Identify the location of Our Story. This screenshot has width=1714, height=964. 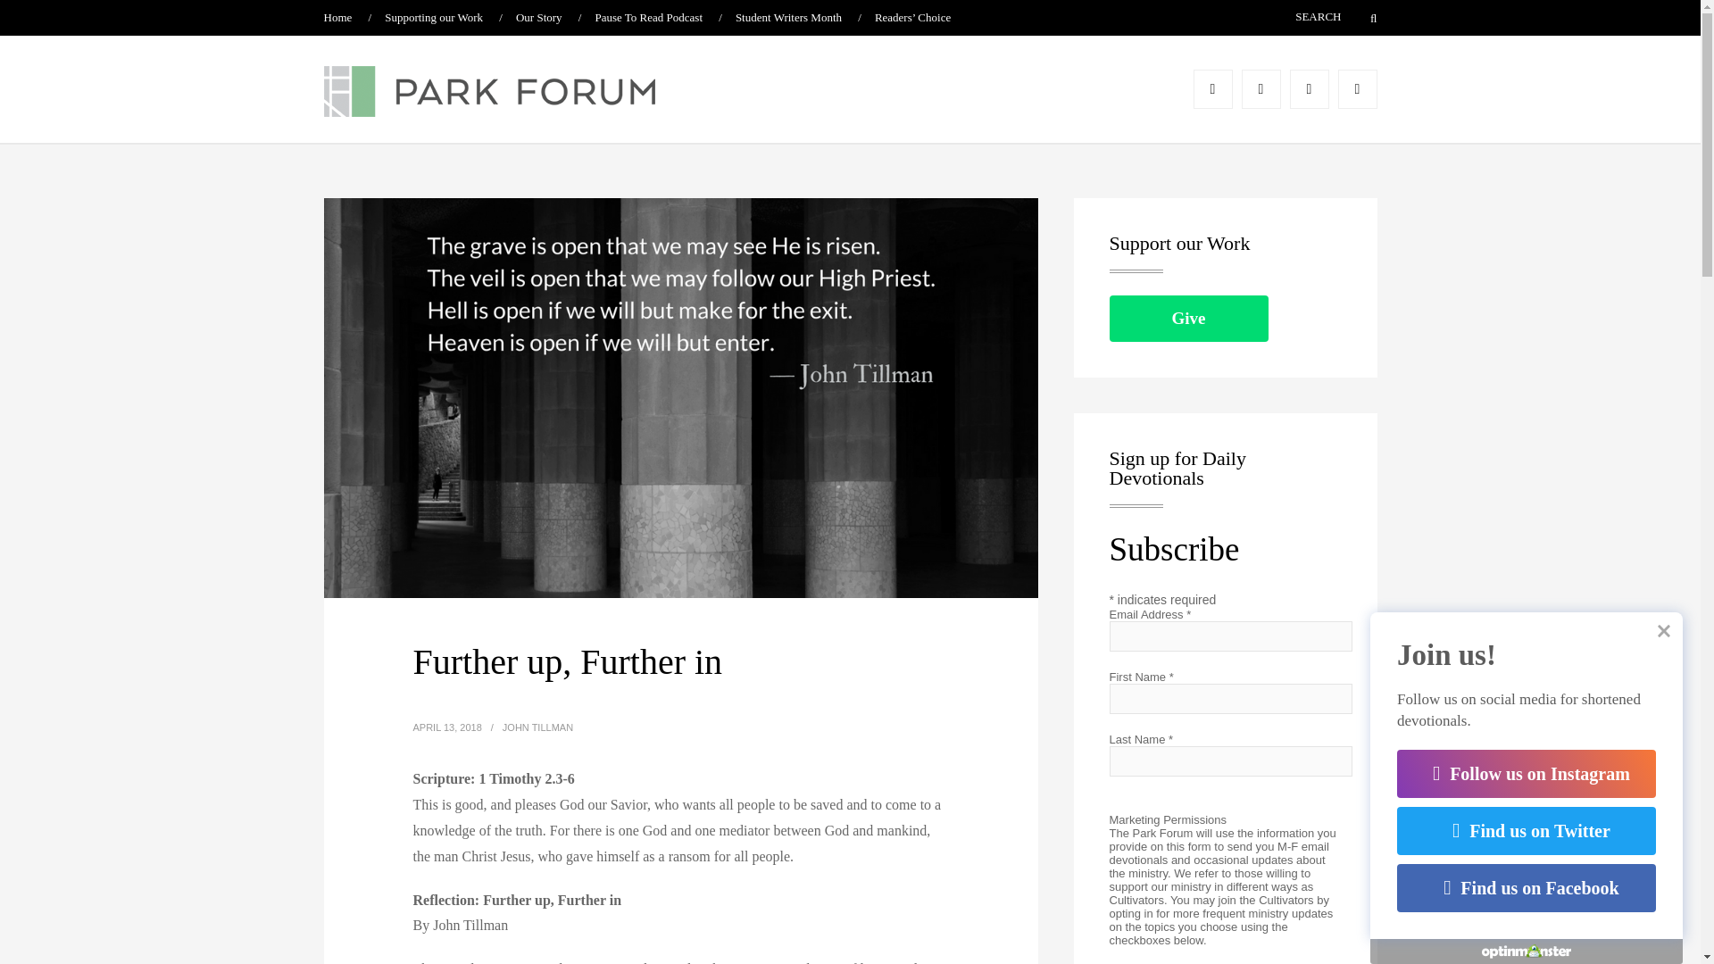
(538, 17).